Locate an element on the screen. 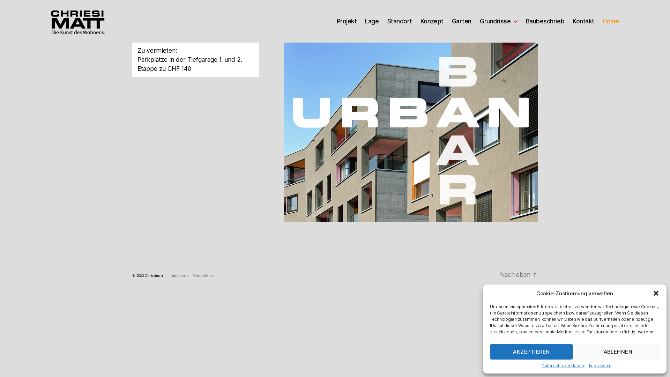 The width and height of the screenshot is (670, 377). Kontakt is located at coordinates (583, 21).